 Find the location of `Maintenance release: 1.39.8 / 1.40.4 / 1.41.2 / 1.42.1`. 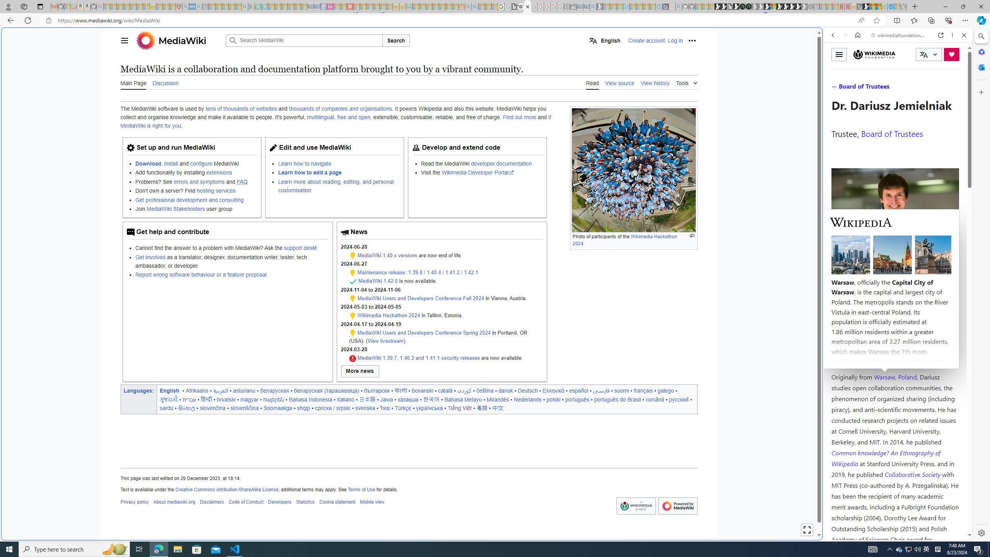

Maintenance release: 1.39.8 / 1.40.4 / 1.41.2 / 1.42.1 is located at coordinates (418, 272).